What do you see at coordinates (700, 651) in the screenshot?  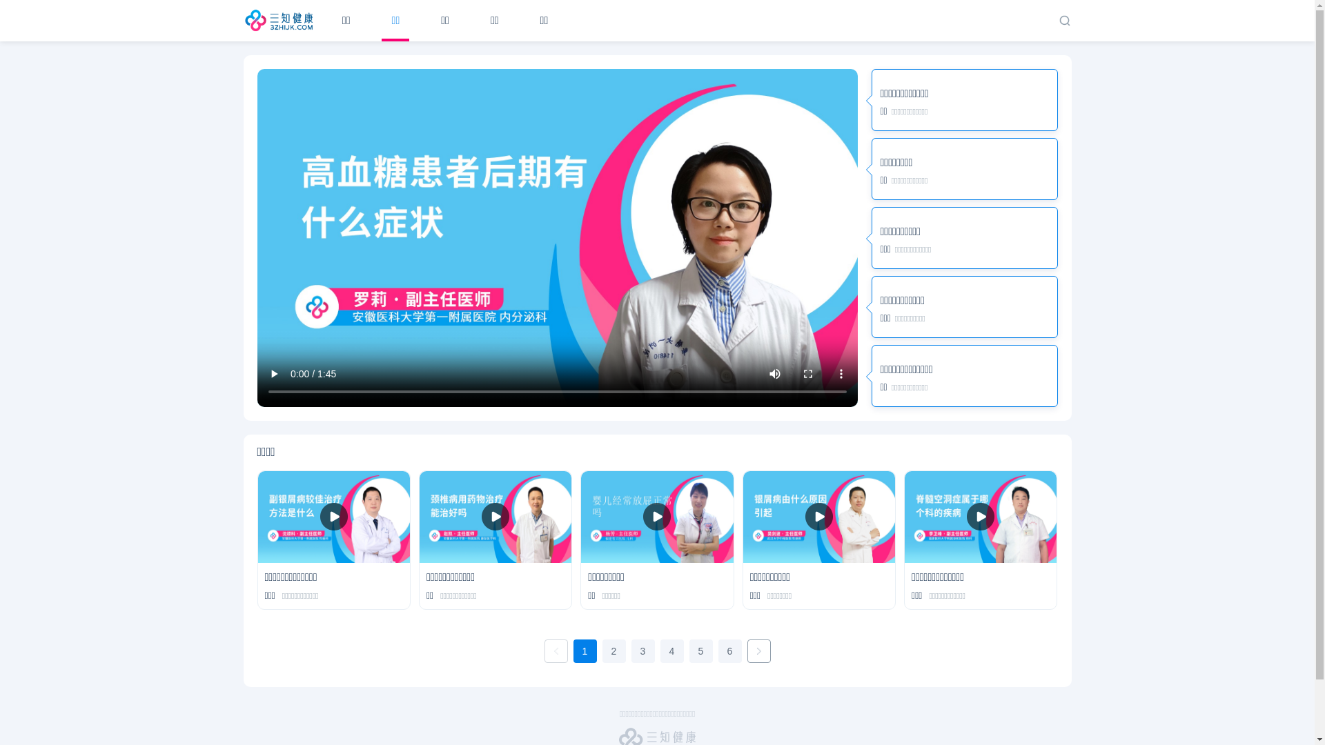 I see `5` at bounding box center [700, 651].